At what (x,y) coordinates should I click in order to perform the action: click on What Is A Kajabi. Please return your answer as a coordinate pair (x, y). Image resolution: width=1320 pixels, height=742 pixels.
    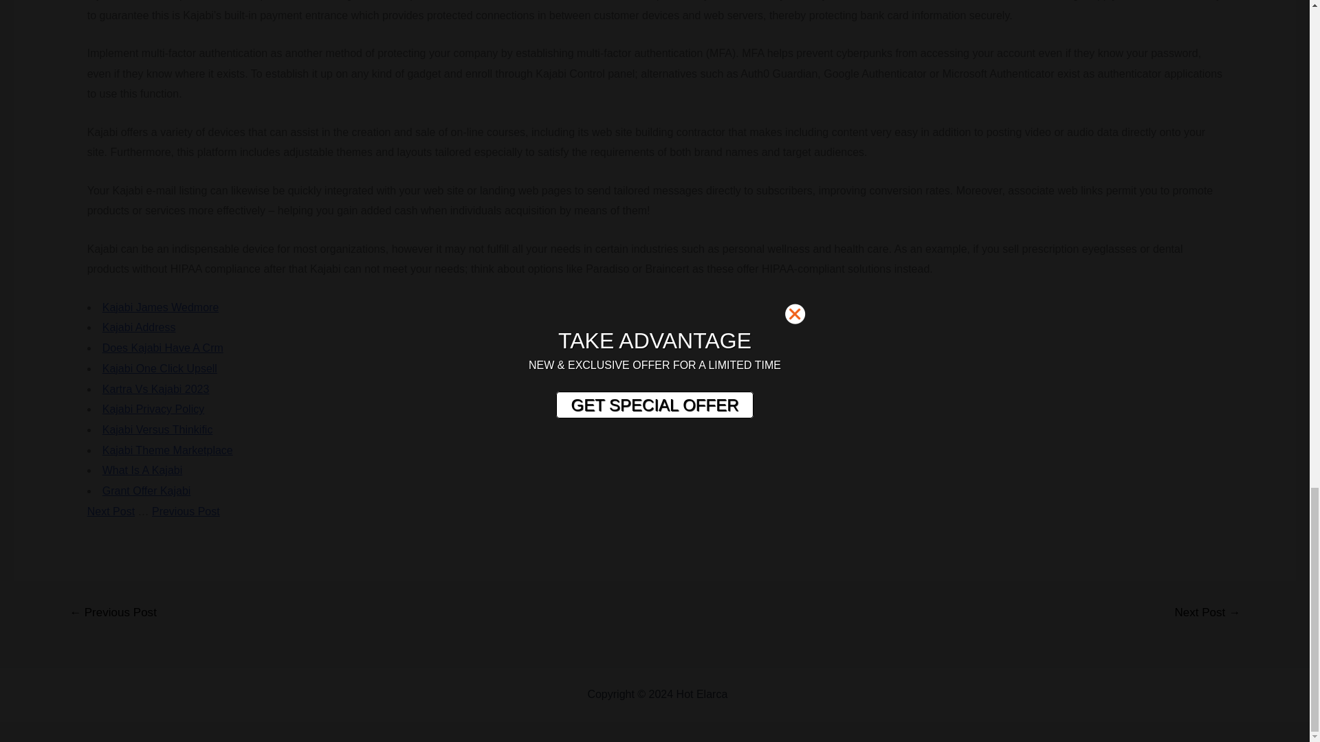
    Looking at the image, I should click on (143, 470).